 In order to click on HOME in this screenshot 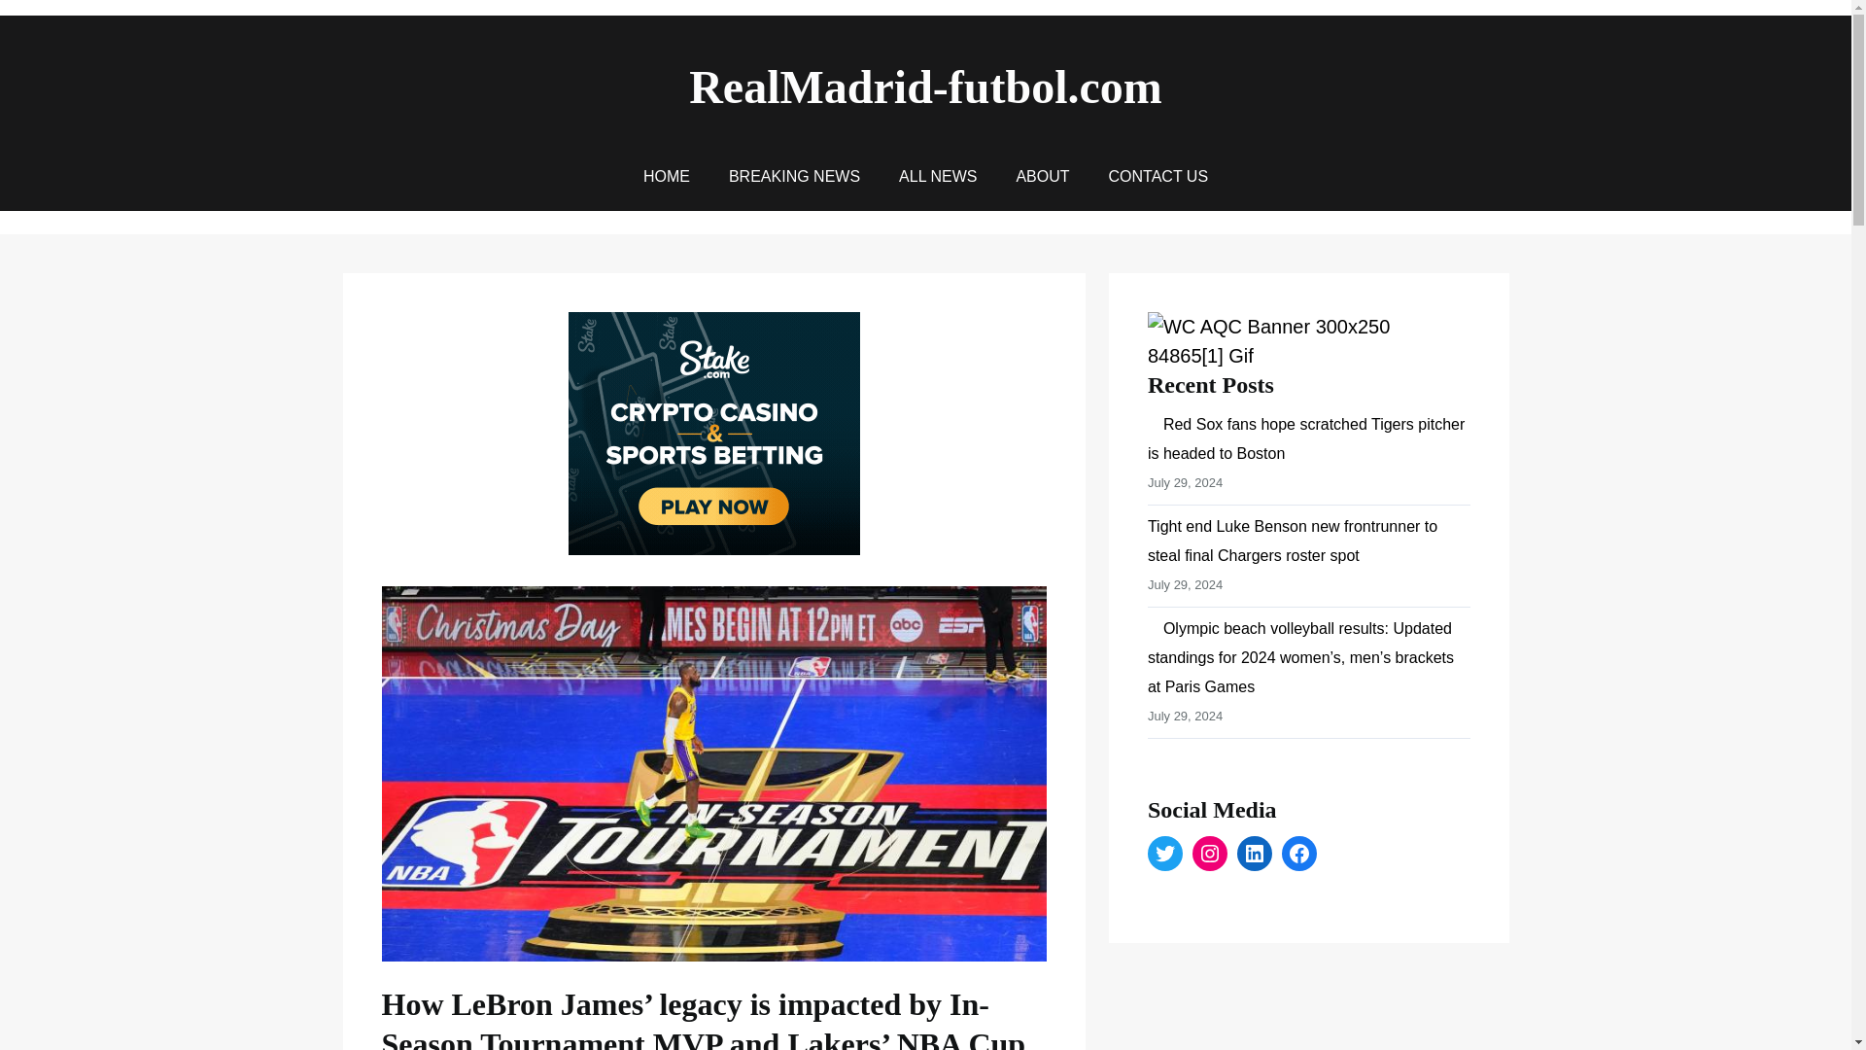, I will do `click(667, 177)`.